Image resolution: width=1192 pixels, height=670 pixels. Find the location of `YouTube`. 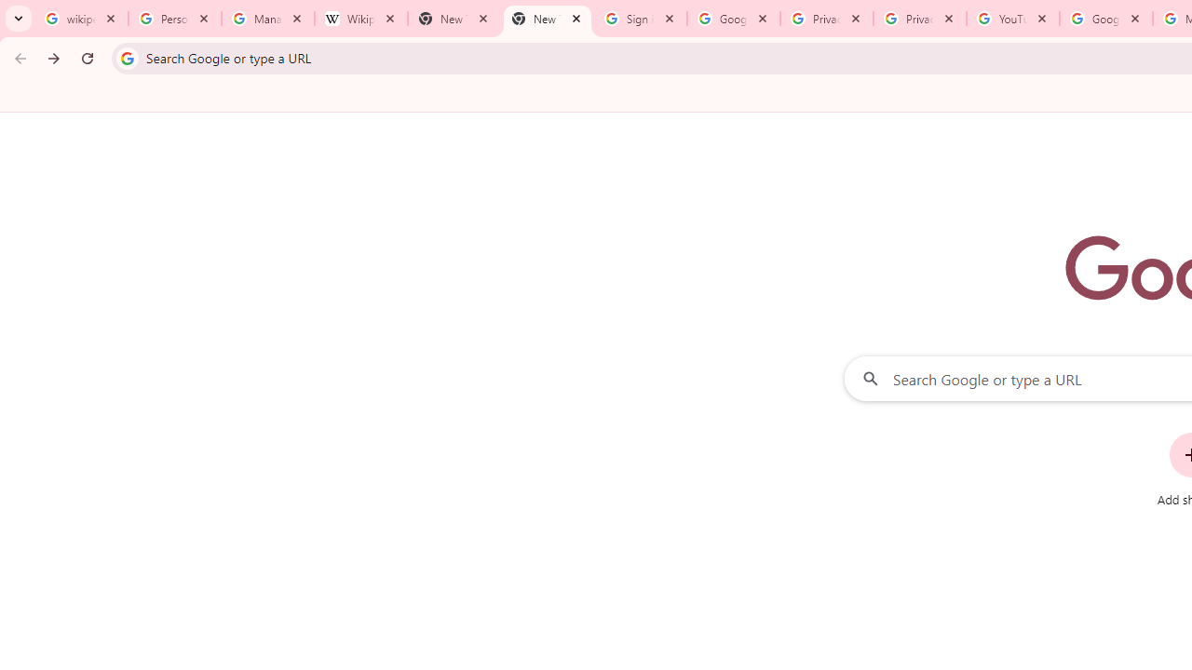

YouTube is located at coordinates (1013, 19).